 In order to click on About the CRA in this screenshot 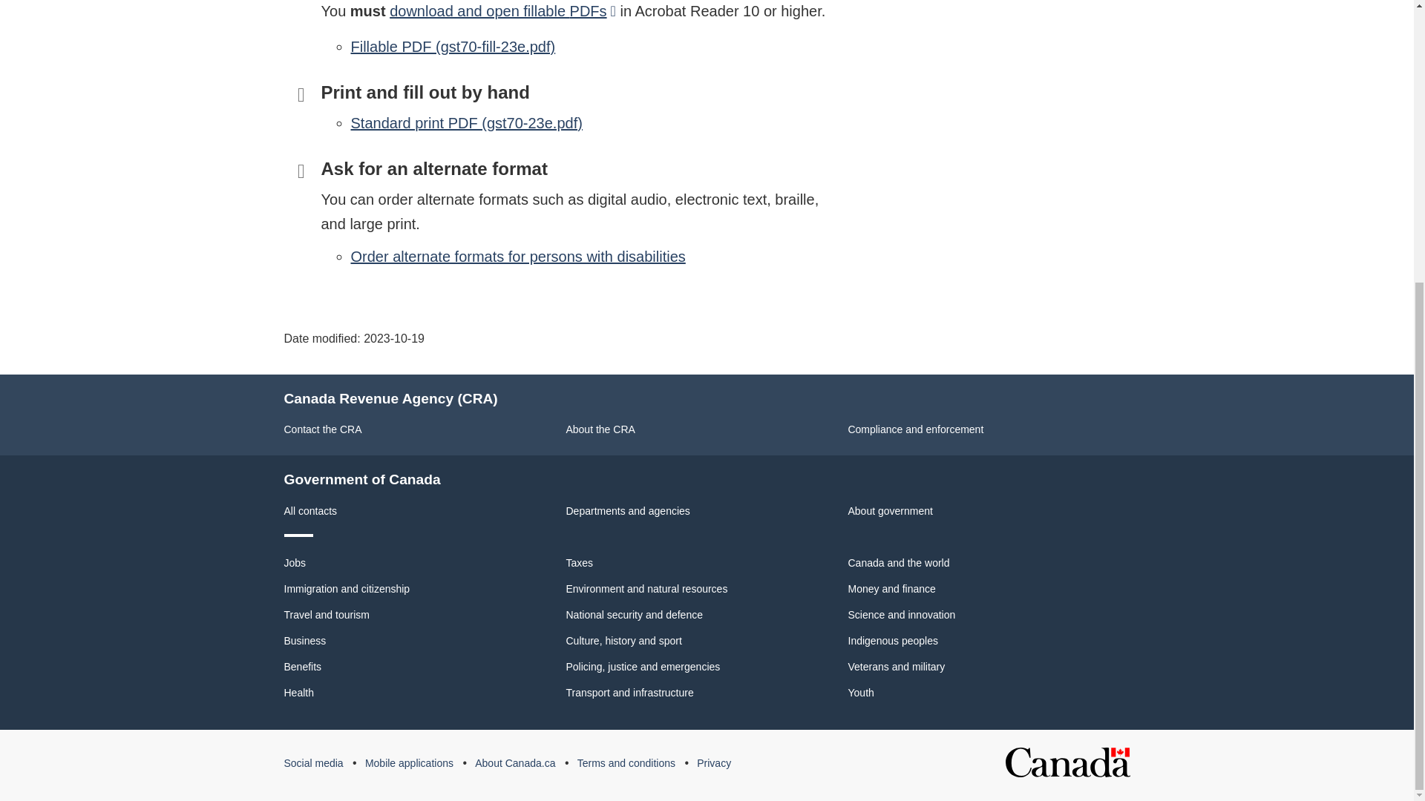, I will do `click(600, 429)`.